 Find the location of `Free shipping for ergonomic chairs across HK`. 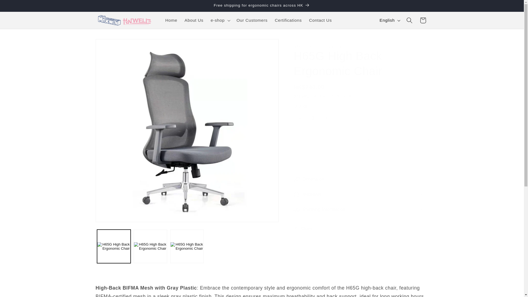

Free shipping for ergonomic chairs across HK is located at coordinates (262, 6).